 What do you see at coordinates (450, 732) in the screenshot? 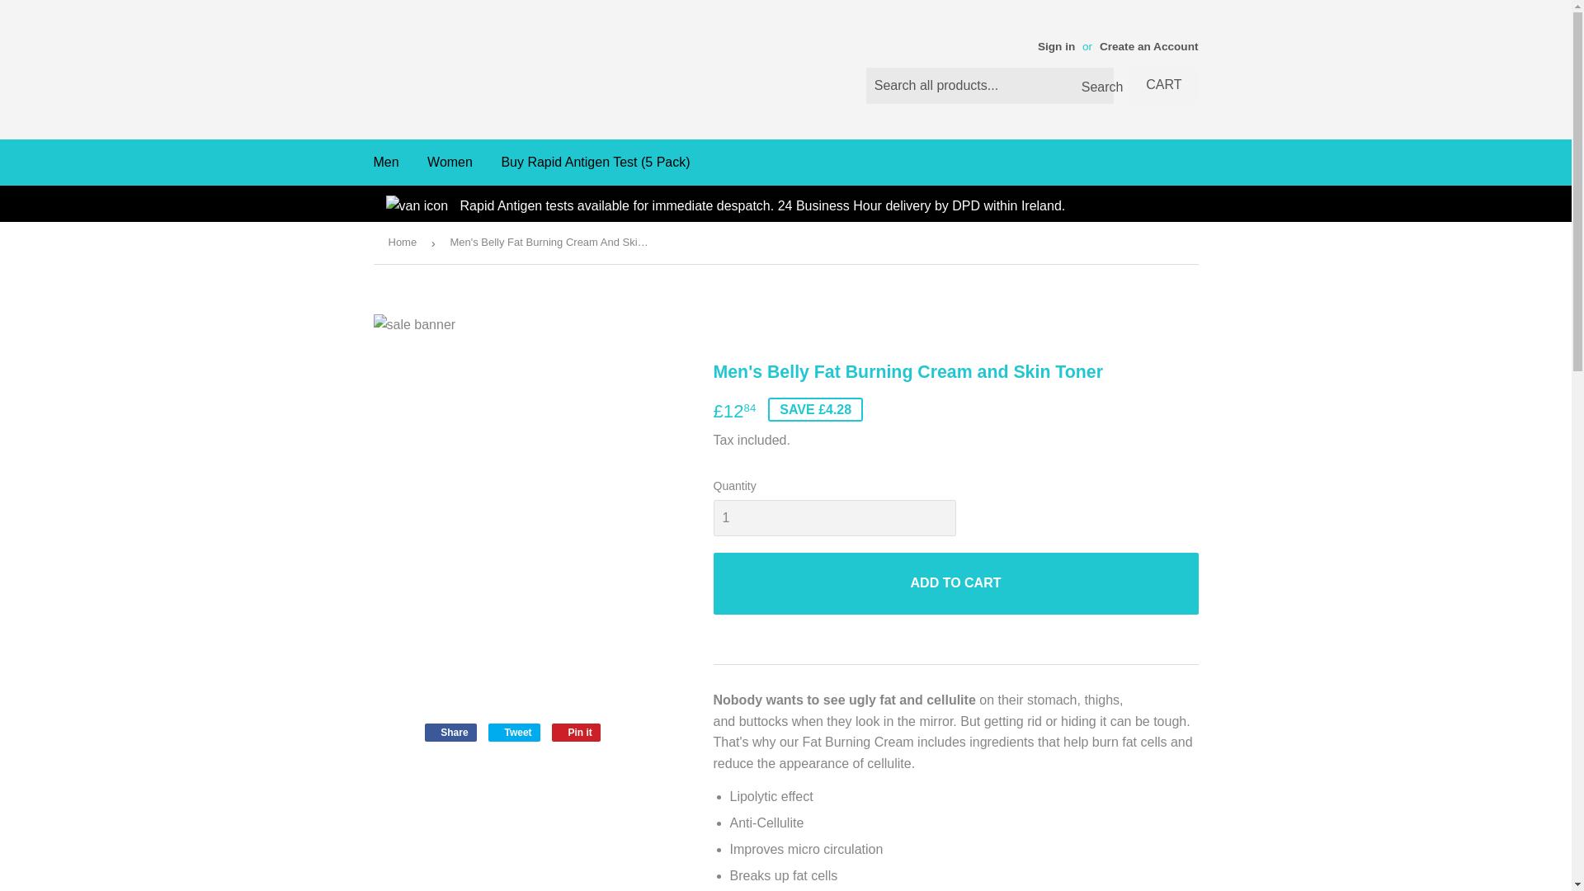
I see `Share on Facebook` at bounding box center [450, 732].